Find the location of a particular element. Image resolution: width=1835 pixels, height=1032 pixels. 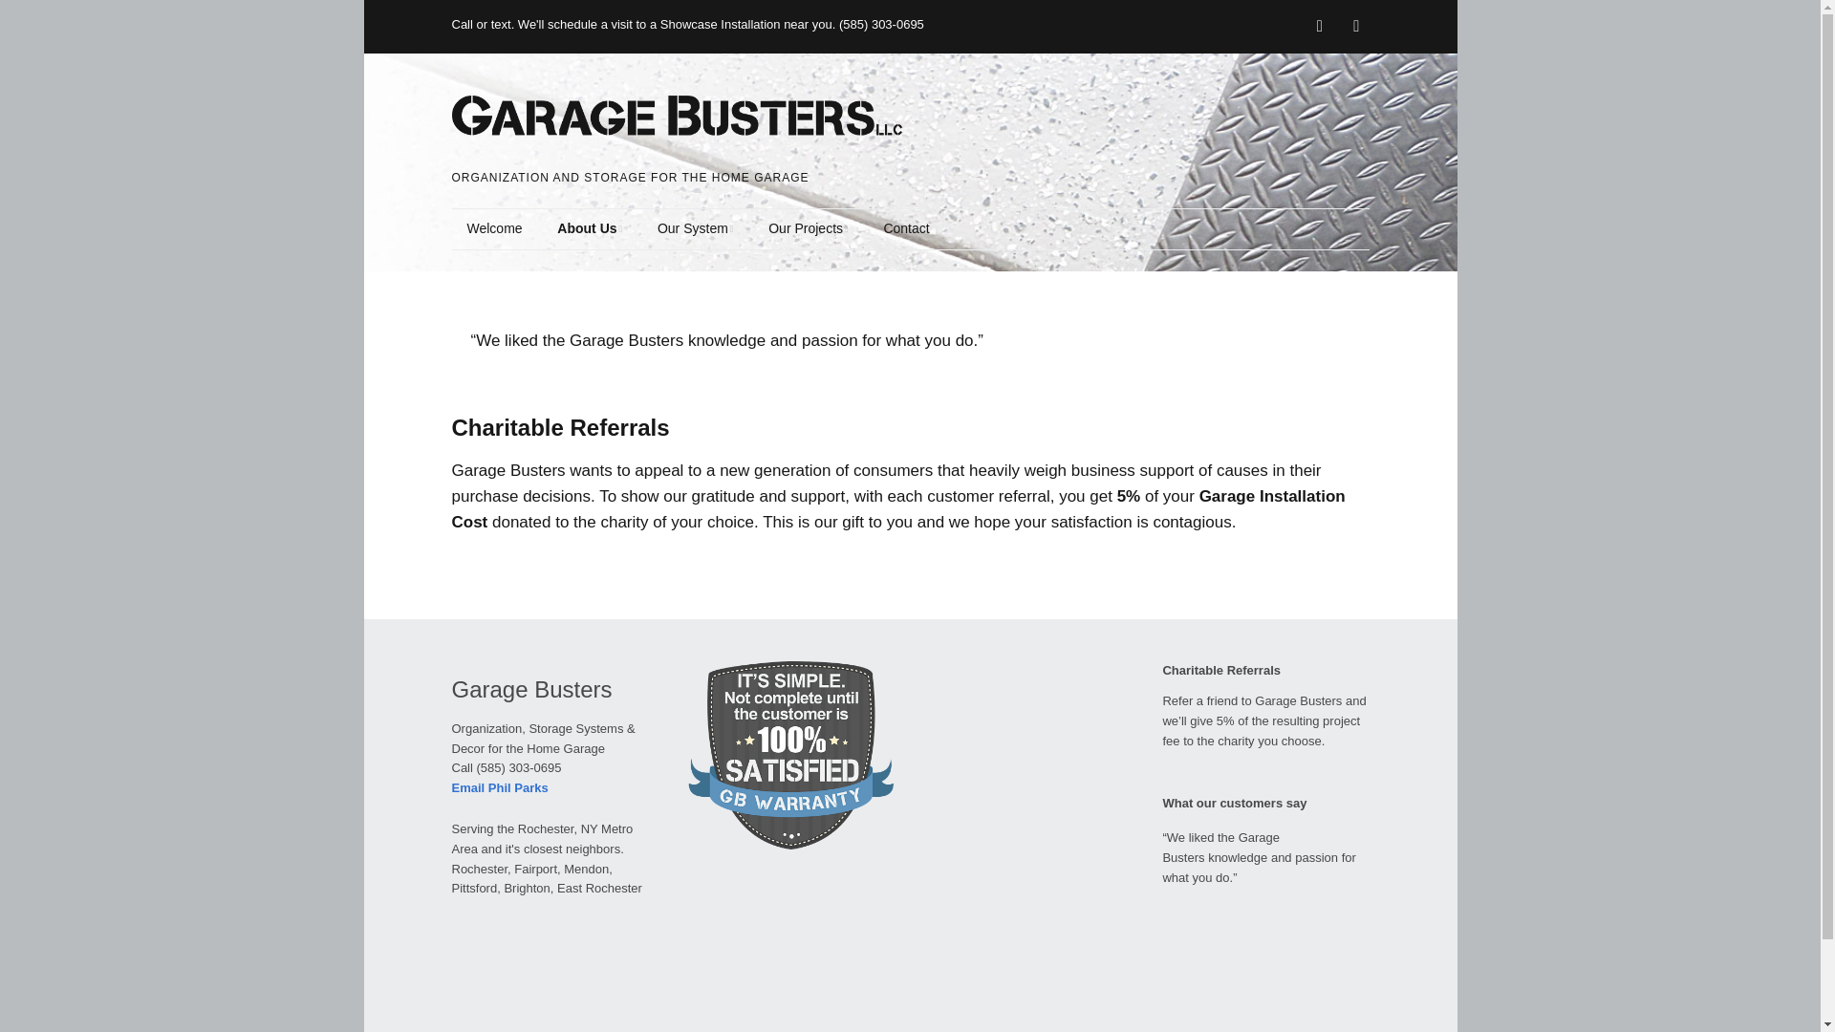

Email Garage Busters LLC is located at coordinates (499, 787).